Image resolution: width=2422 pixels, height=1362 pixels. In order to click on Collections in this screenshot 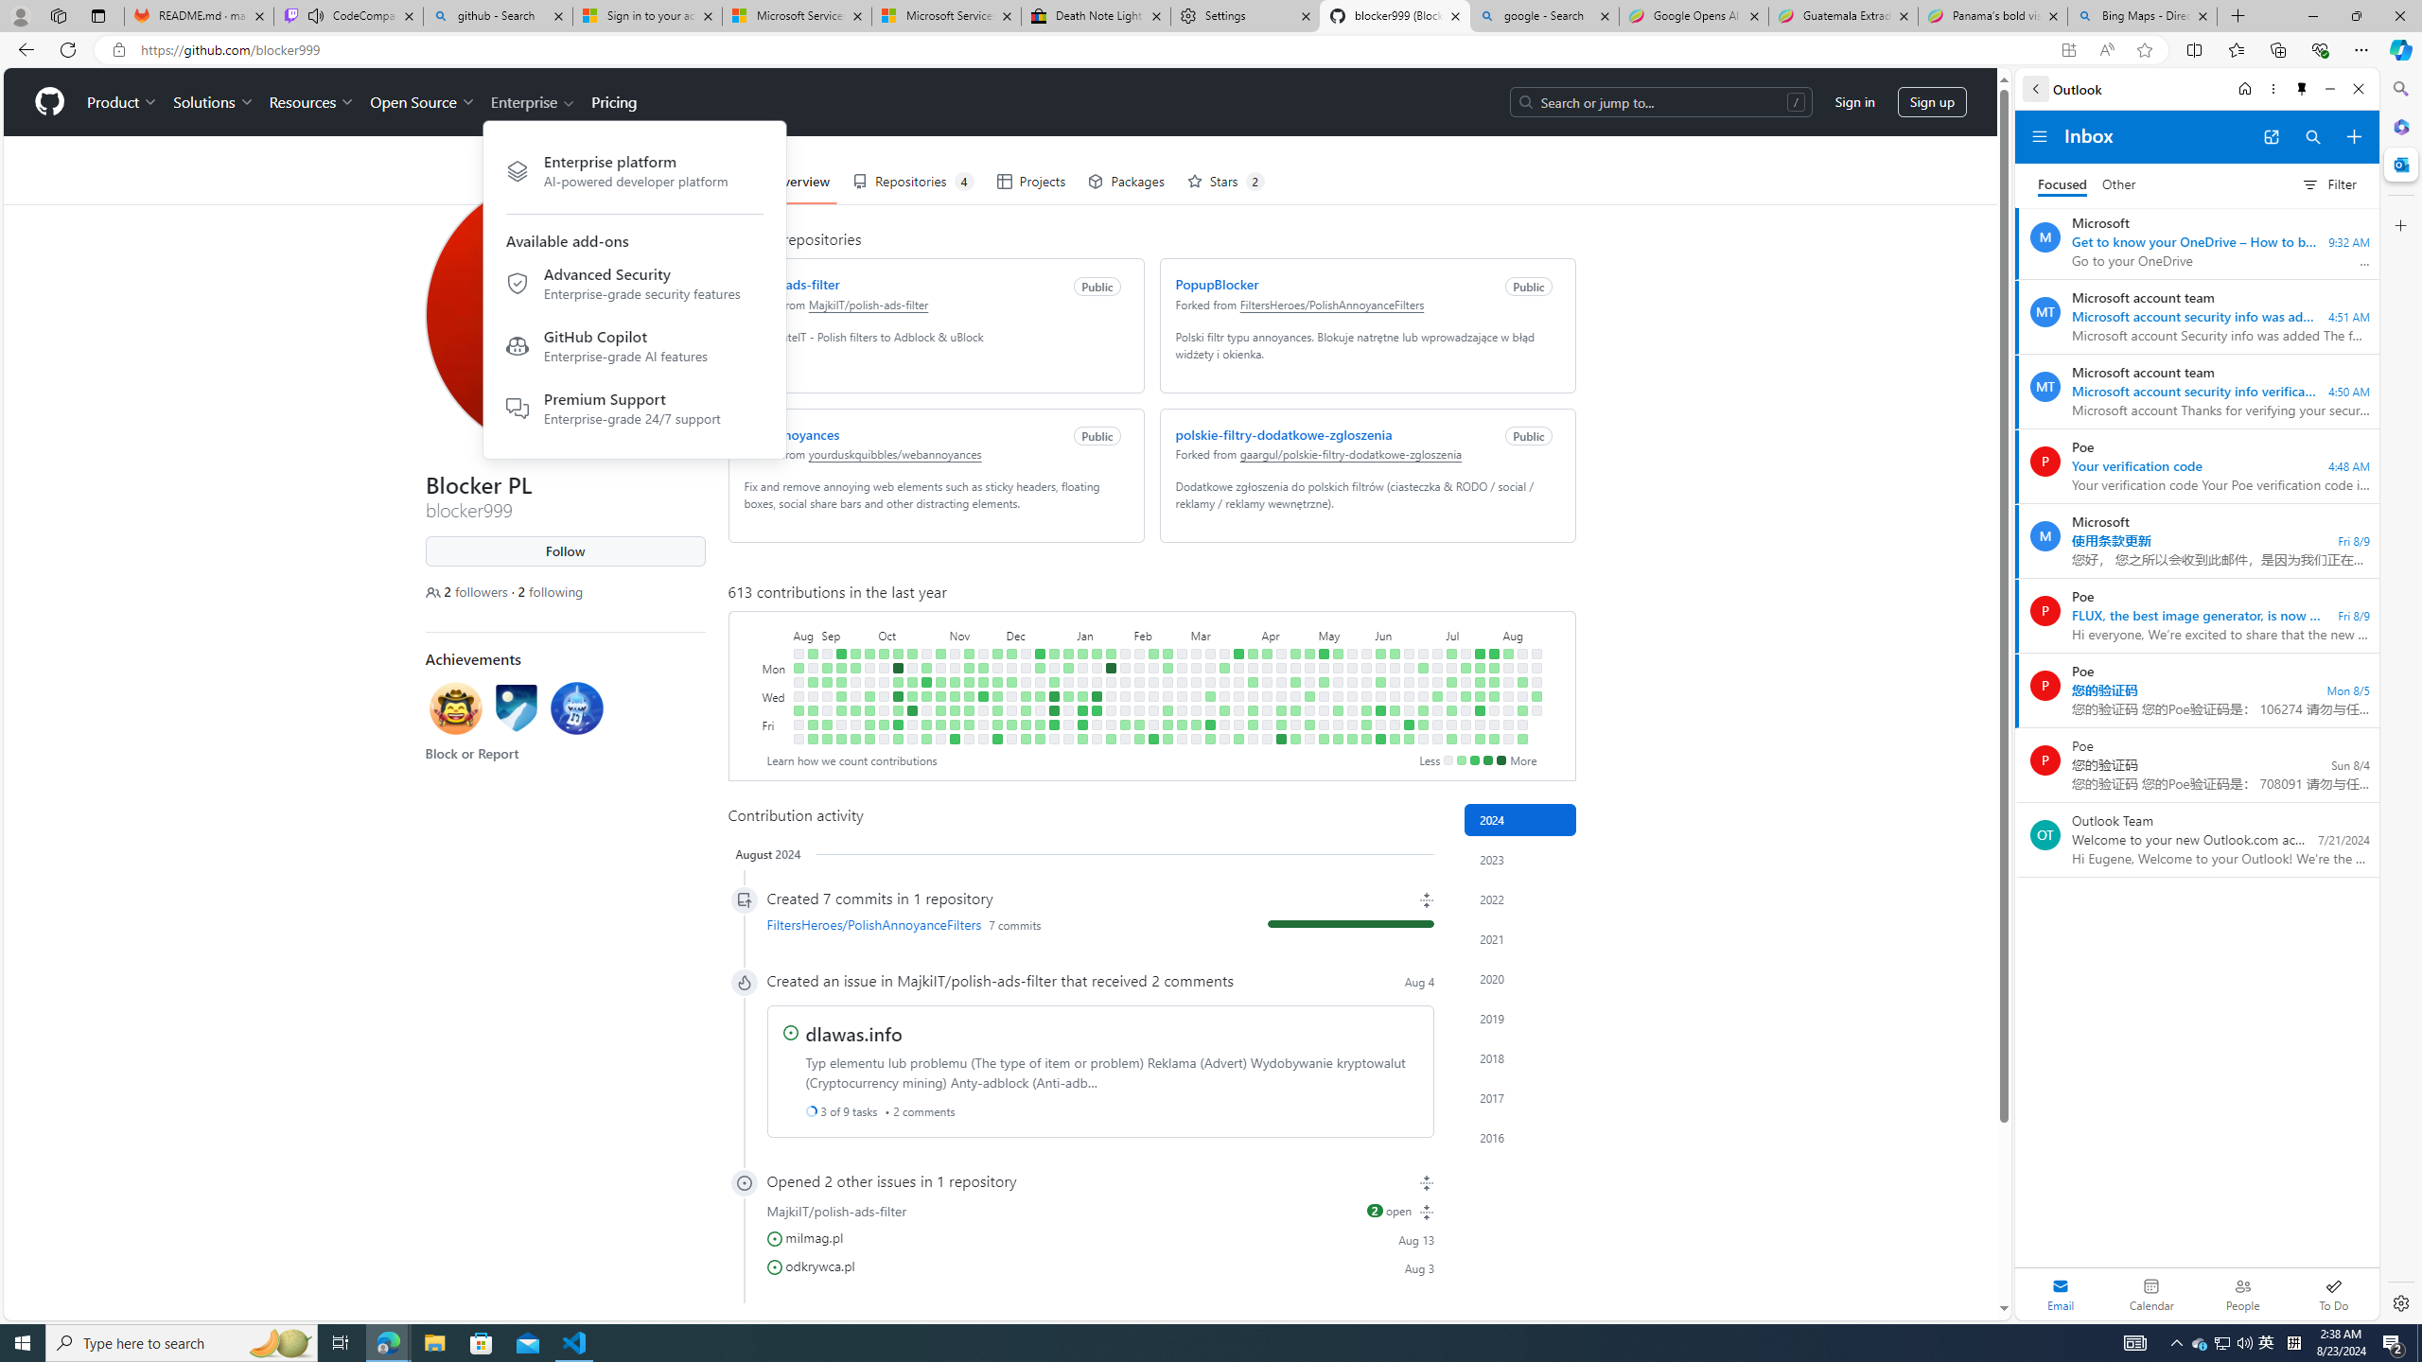, I will do `click(2277, 49)`.